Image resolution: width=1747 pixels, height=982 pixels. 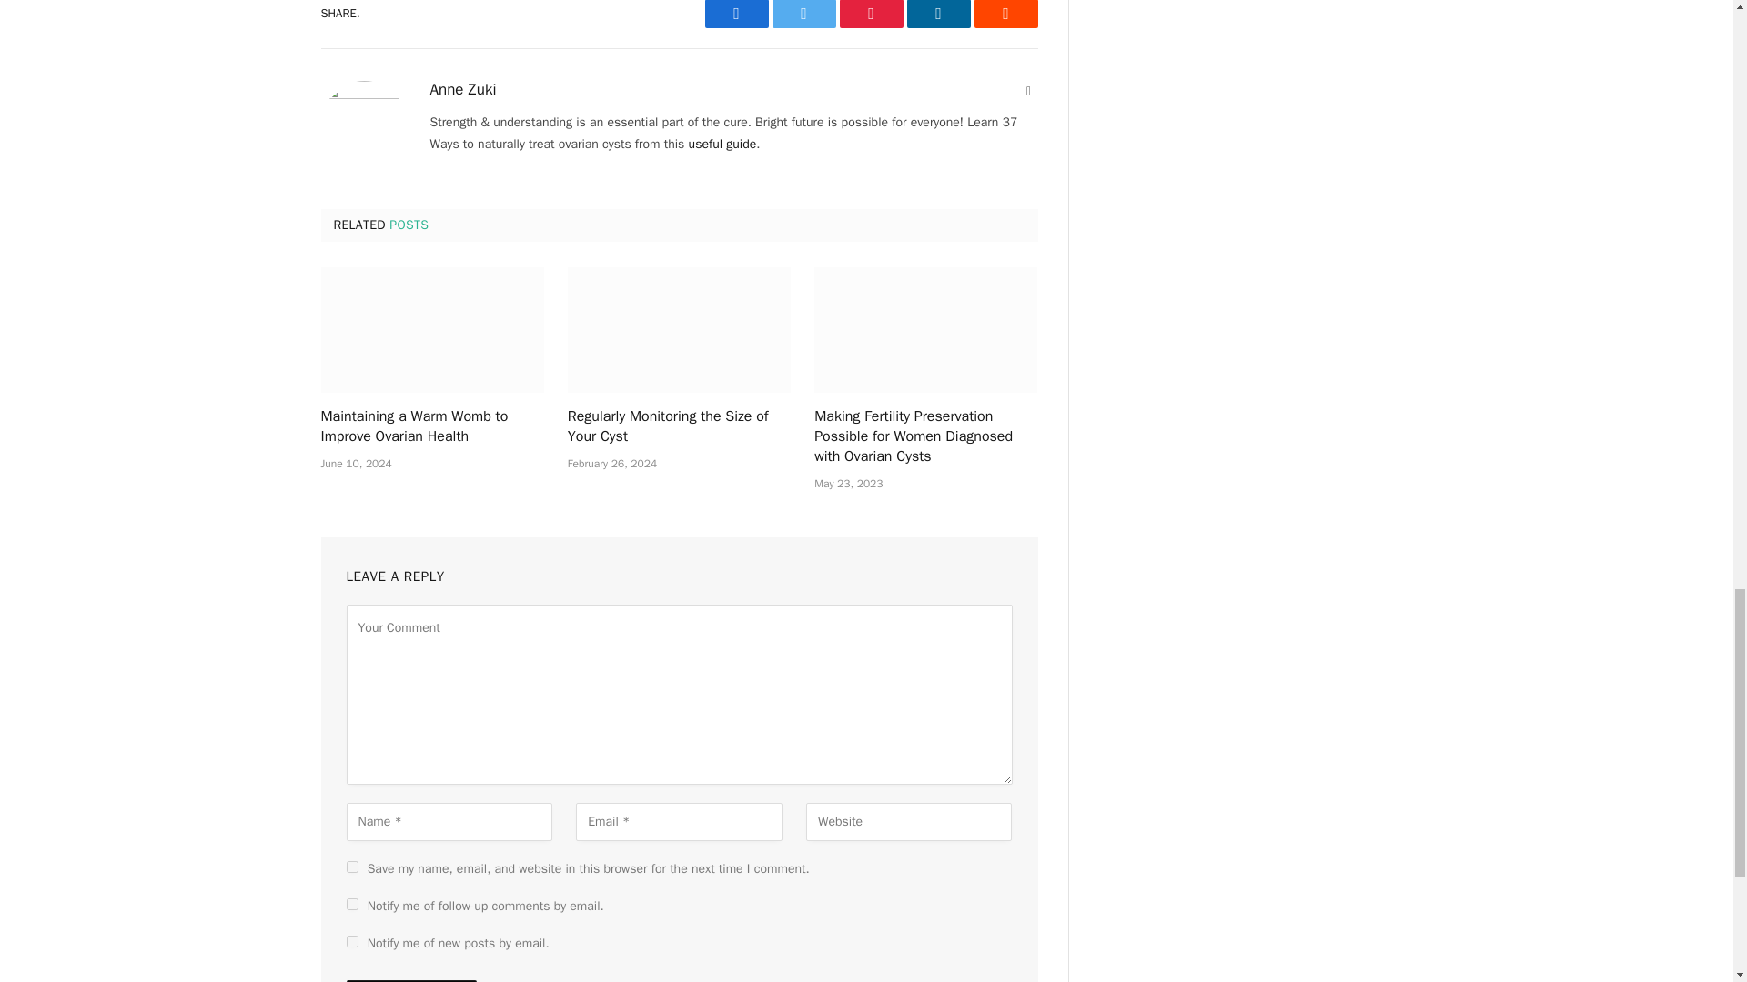 What do you see at coordinates (1005, 15) in the screenshot?
I see `Reddit` at bounding box center [1005, 15].